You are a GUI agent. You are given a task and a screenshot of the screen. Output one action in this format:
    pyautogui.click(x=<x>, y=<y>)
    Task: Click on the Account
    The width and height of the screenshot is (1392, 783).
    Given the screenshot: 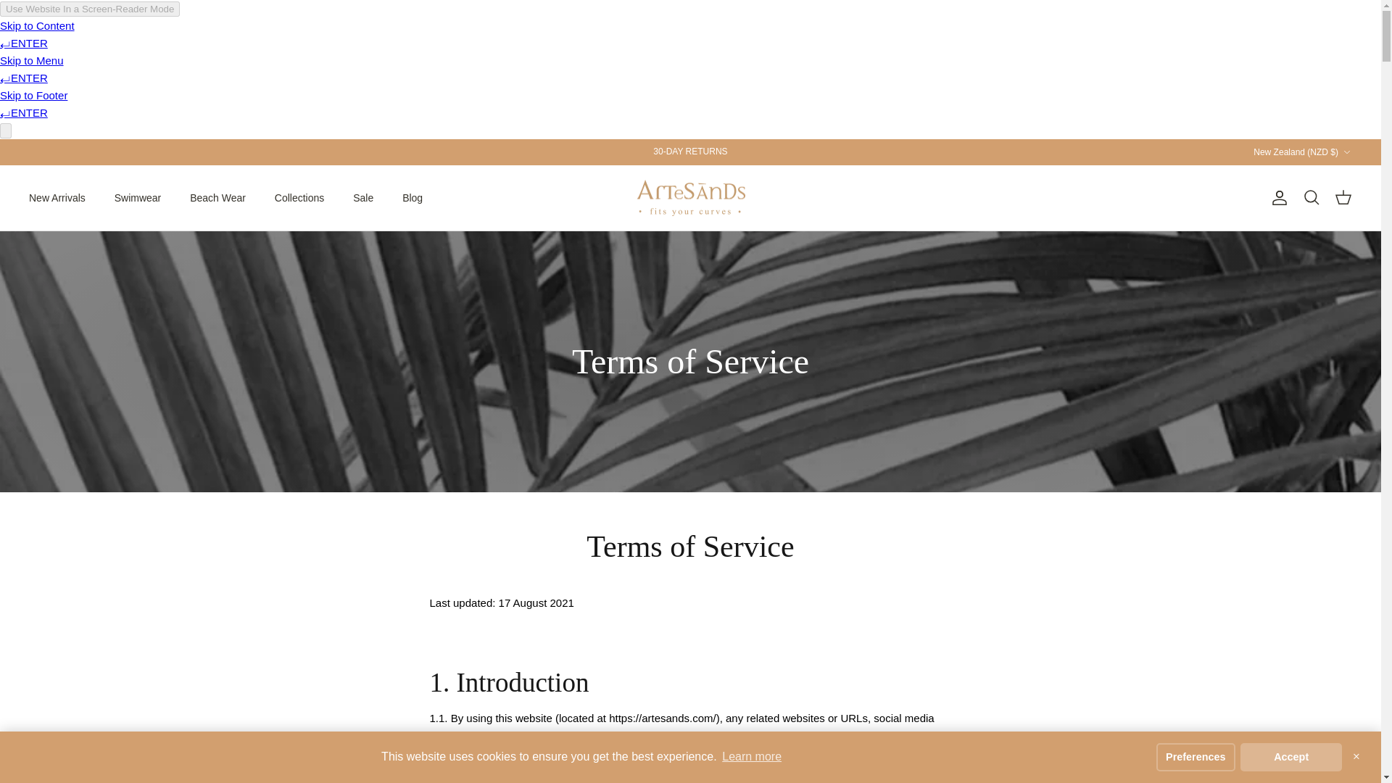 What is the action you would take?
    pyautogui.click(x=1277, y=198)
    